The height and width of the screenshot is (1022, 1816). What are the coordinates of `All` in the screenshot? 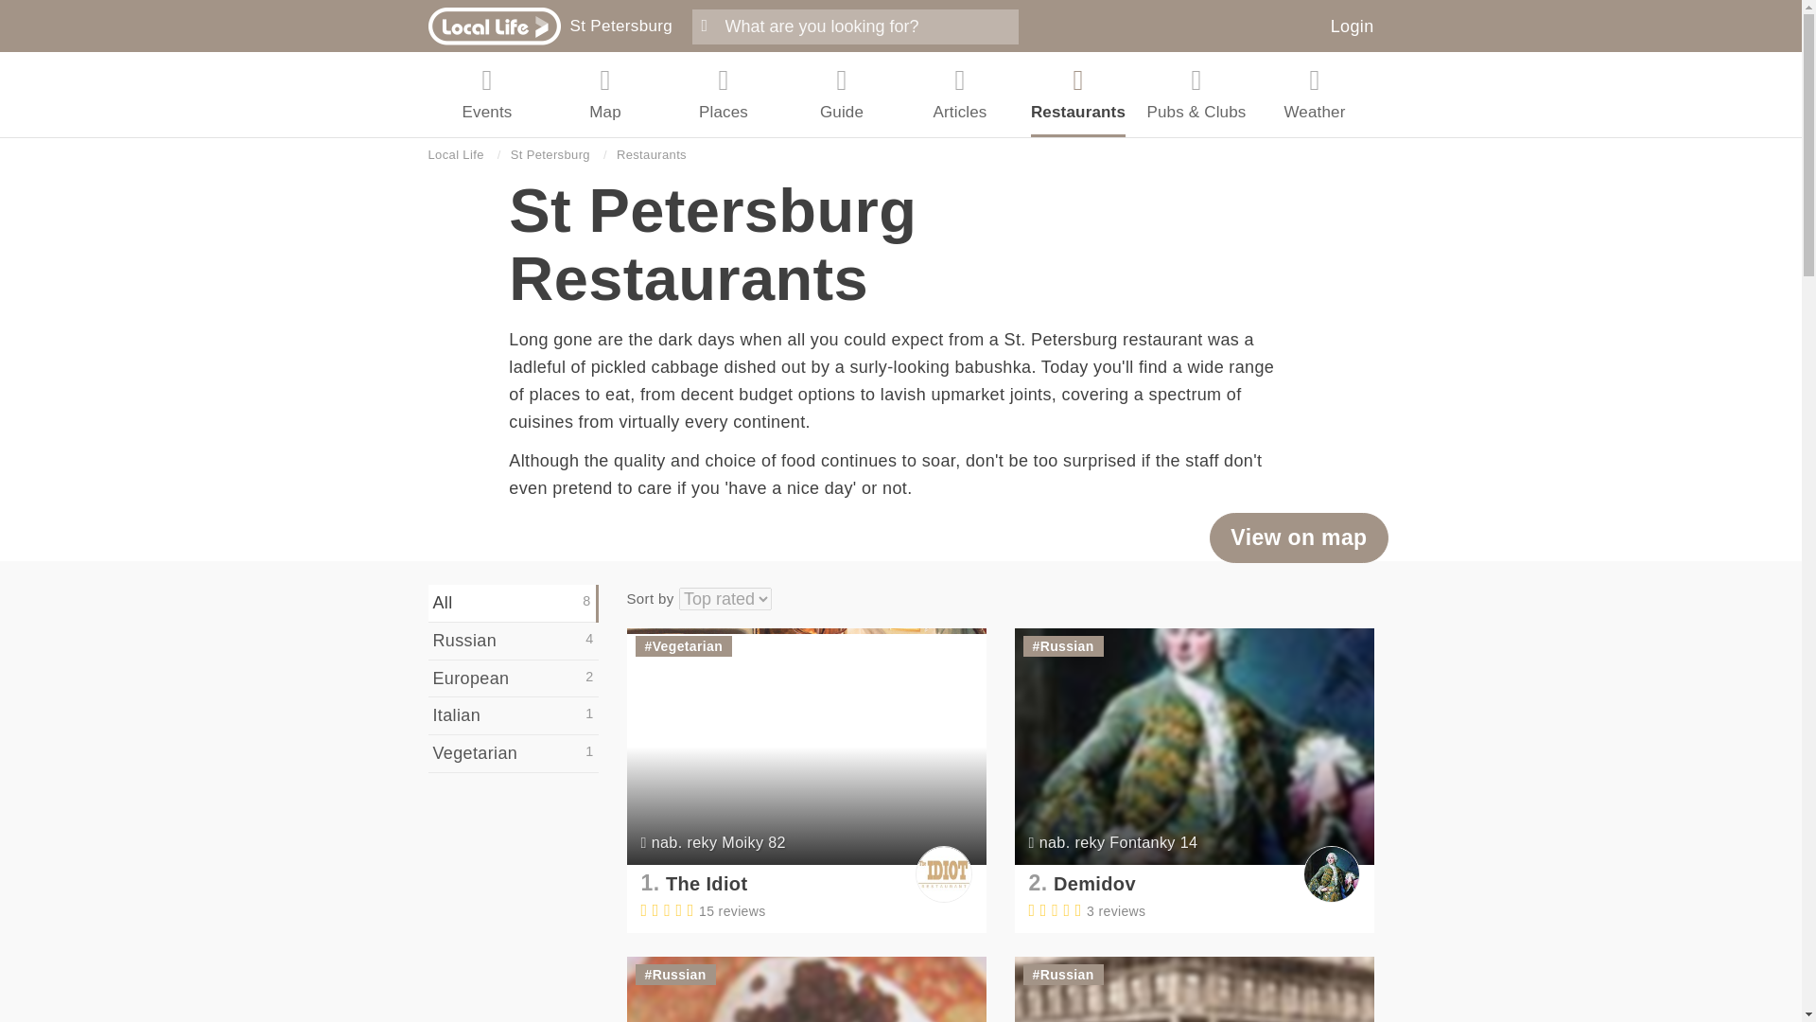 It's located at (511, 603).